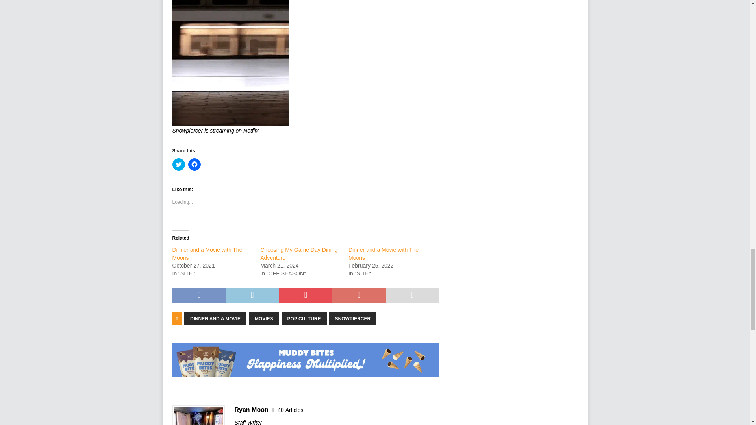 The width and height of the screenshot is (756, 425). I want to click on Choosing My Game Day Dining Adventure, so click(298, 254).